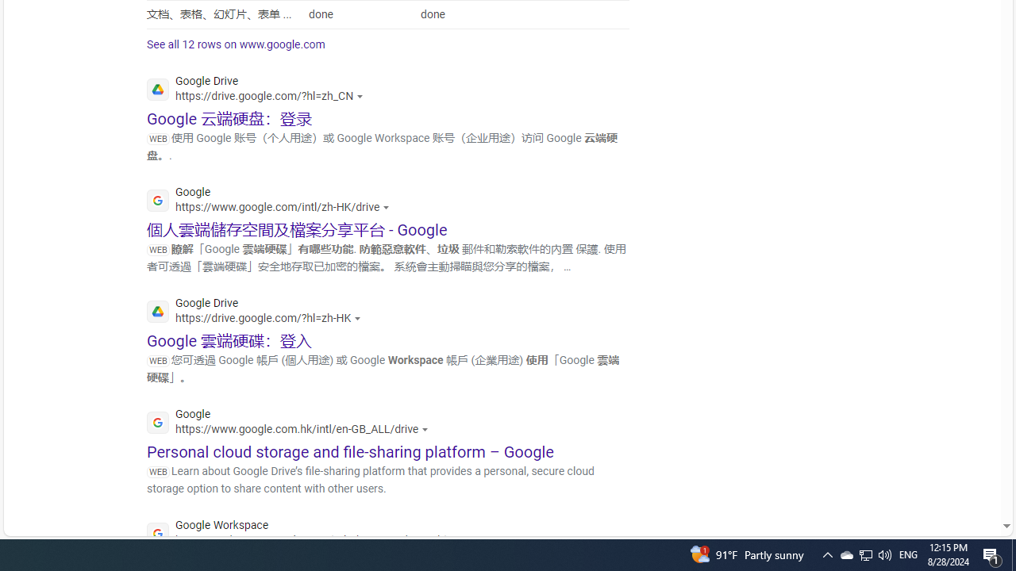 This screenshot has height=571, width=1016. Describe the element at coordinates (467, 540) in the screenshot. I see `Actions for this site` at that location.